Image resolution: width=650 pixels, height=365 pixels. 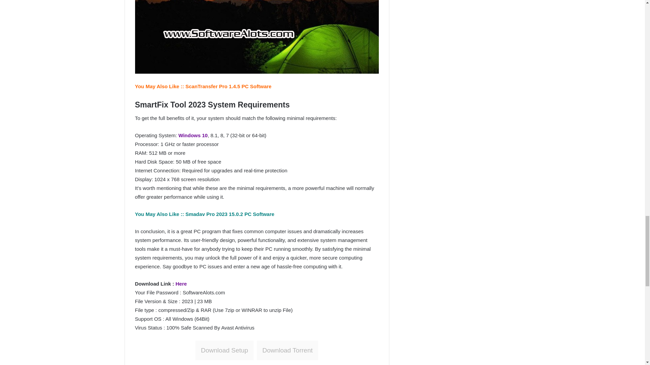 I want to click on Download SetupDownload Torrent, so click(x=257, y=351).